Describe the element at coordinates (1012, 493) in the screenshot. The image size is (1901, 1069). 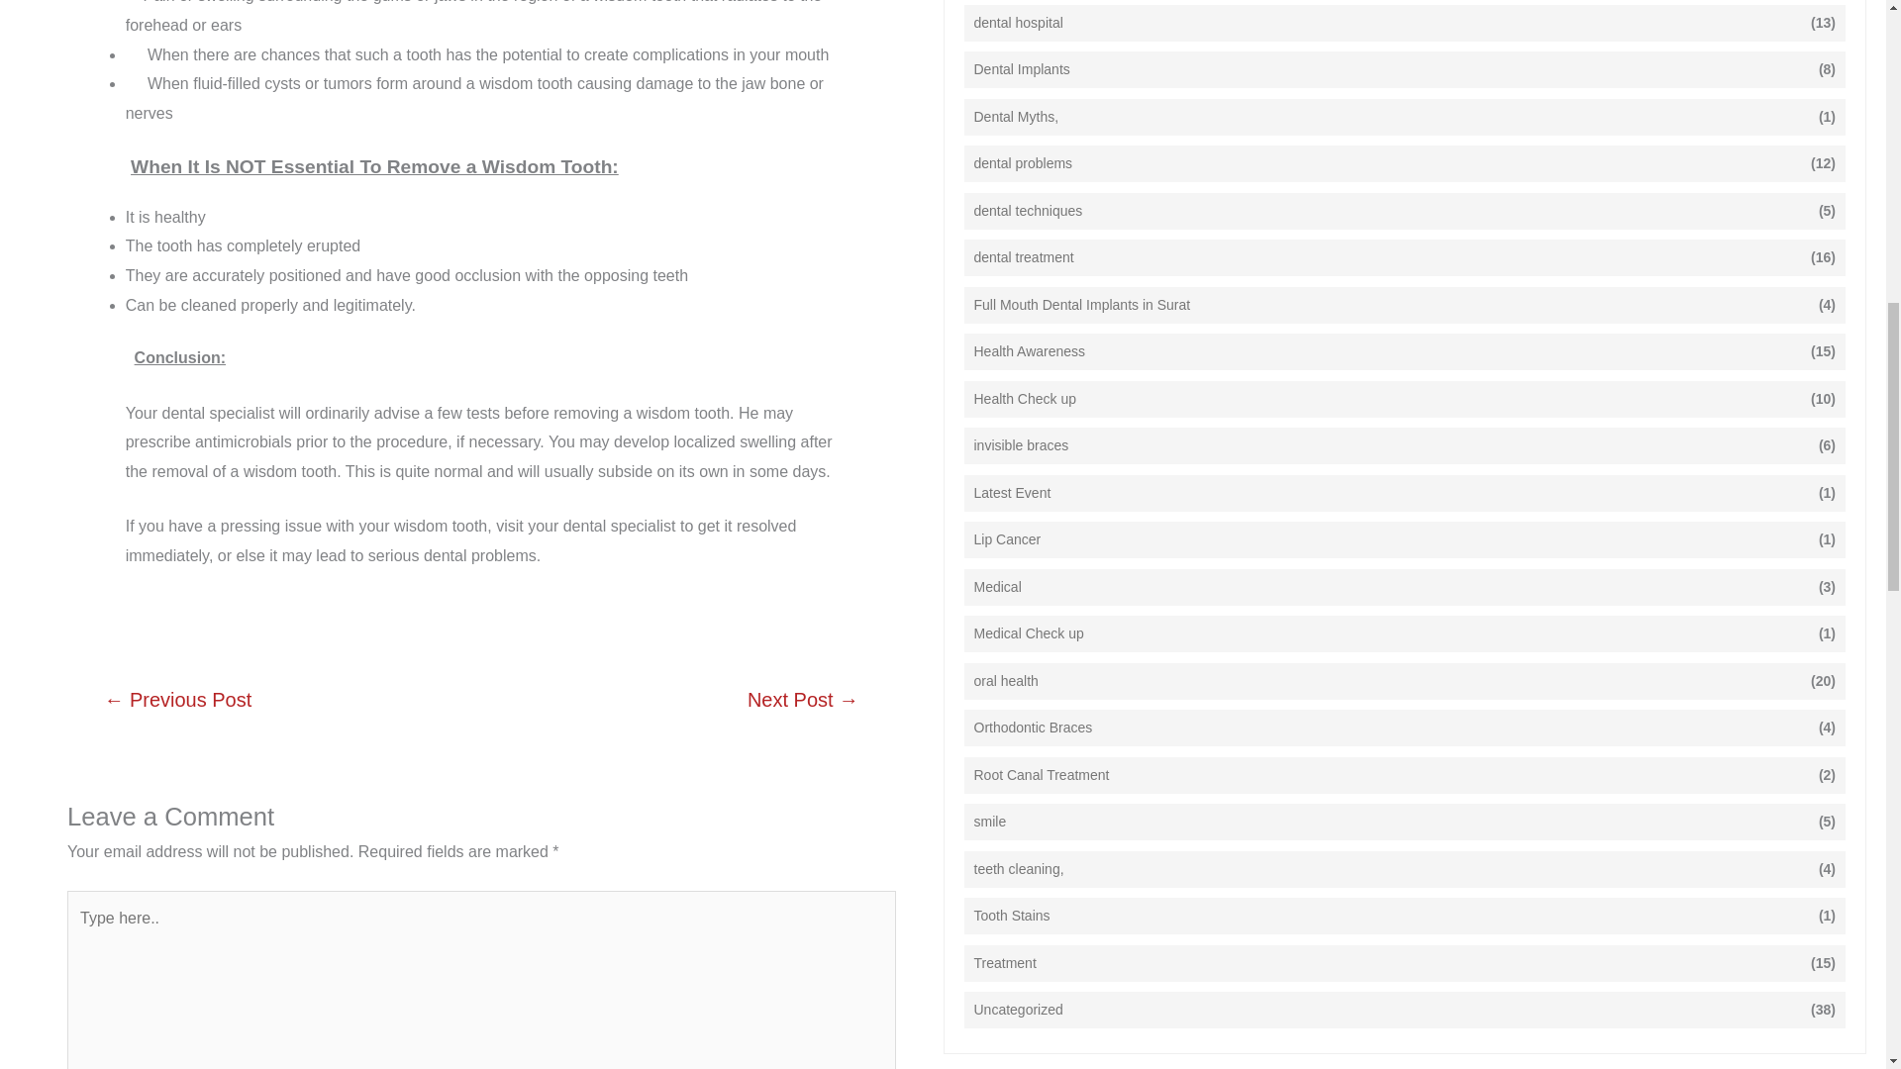
I see `Latest Event` at that location.